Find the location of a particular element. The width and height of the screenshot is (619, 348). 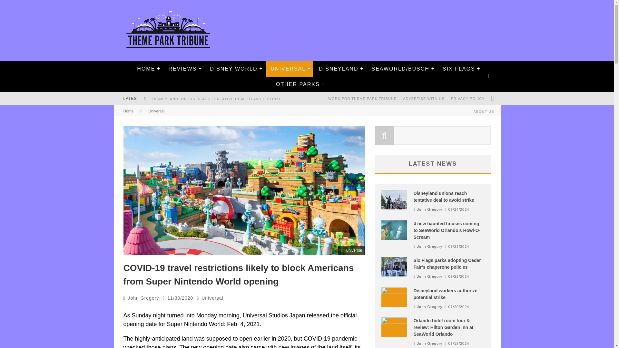

REVIEWS is located at coordinates (182, 69).